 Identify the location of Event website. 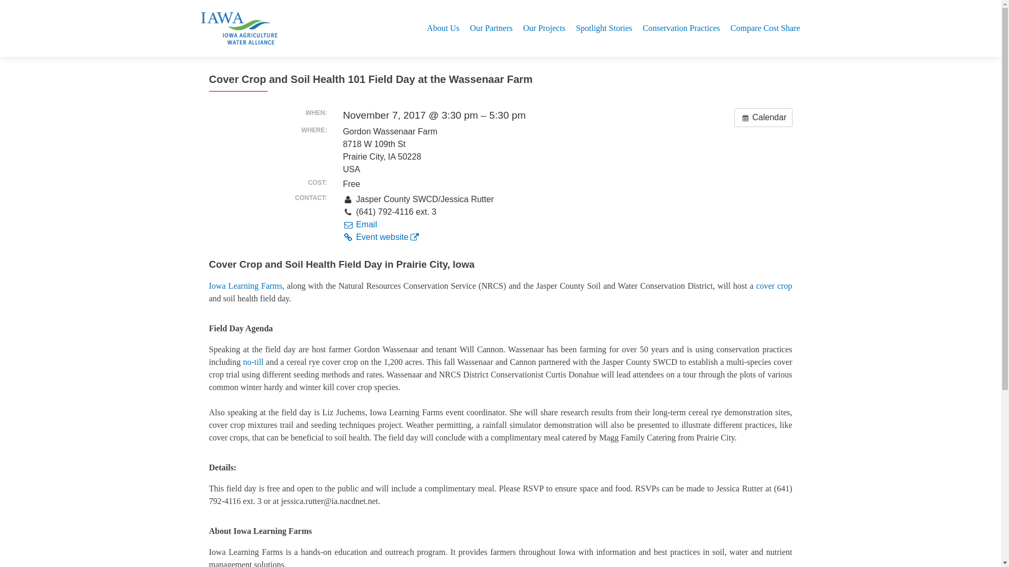
(380, 237).